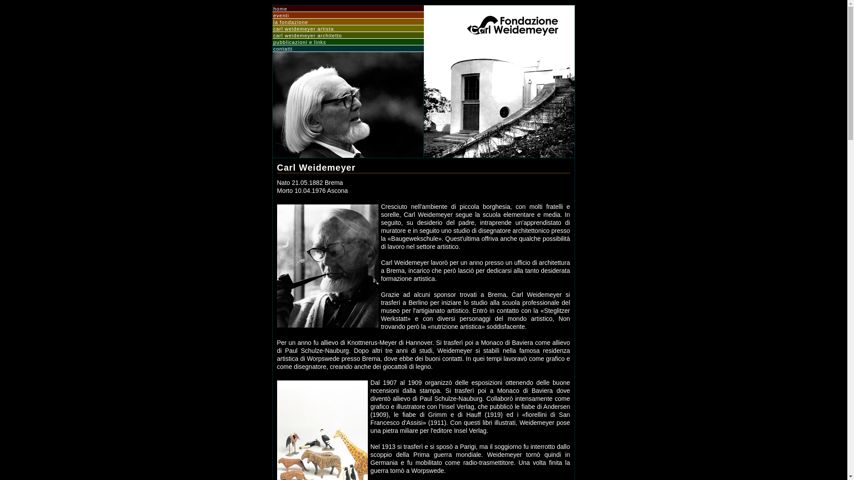  Describe the element at coordinates (348, 16) in the screenshot. I see `eventi` at that location.